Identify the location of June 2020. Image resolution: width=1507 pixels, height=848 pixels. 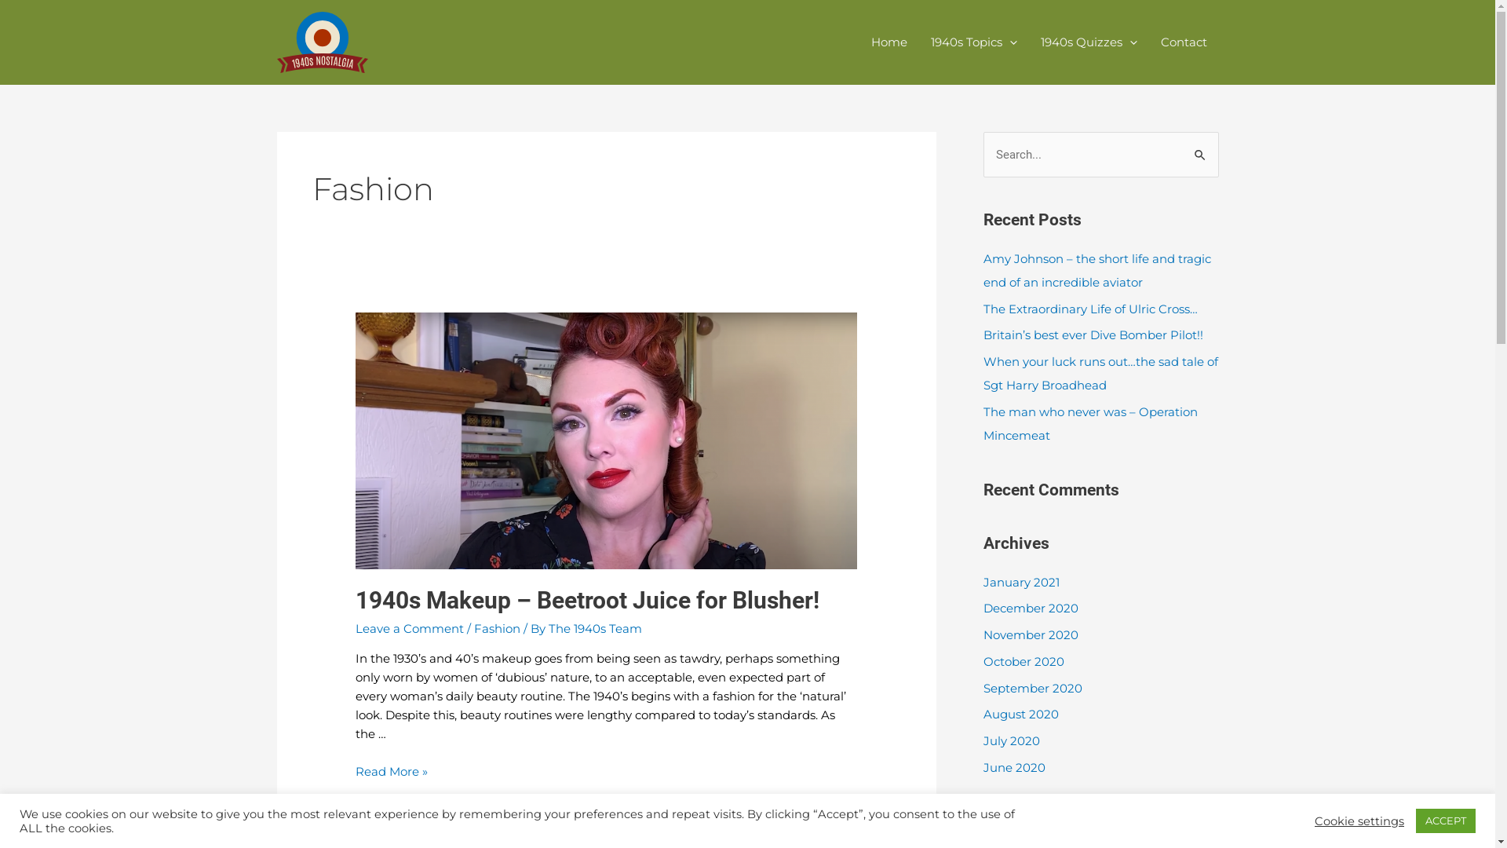
(1014, 768).